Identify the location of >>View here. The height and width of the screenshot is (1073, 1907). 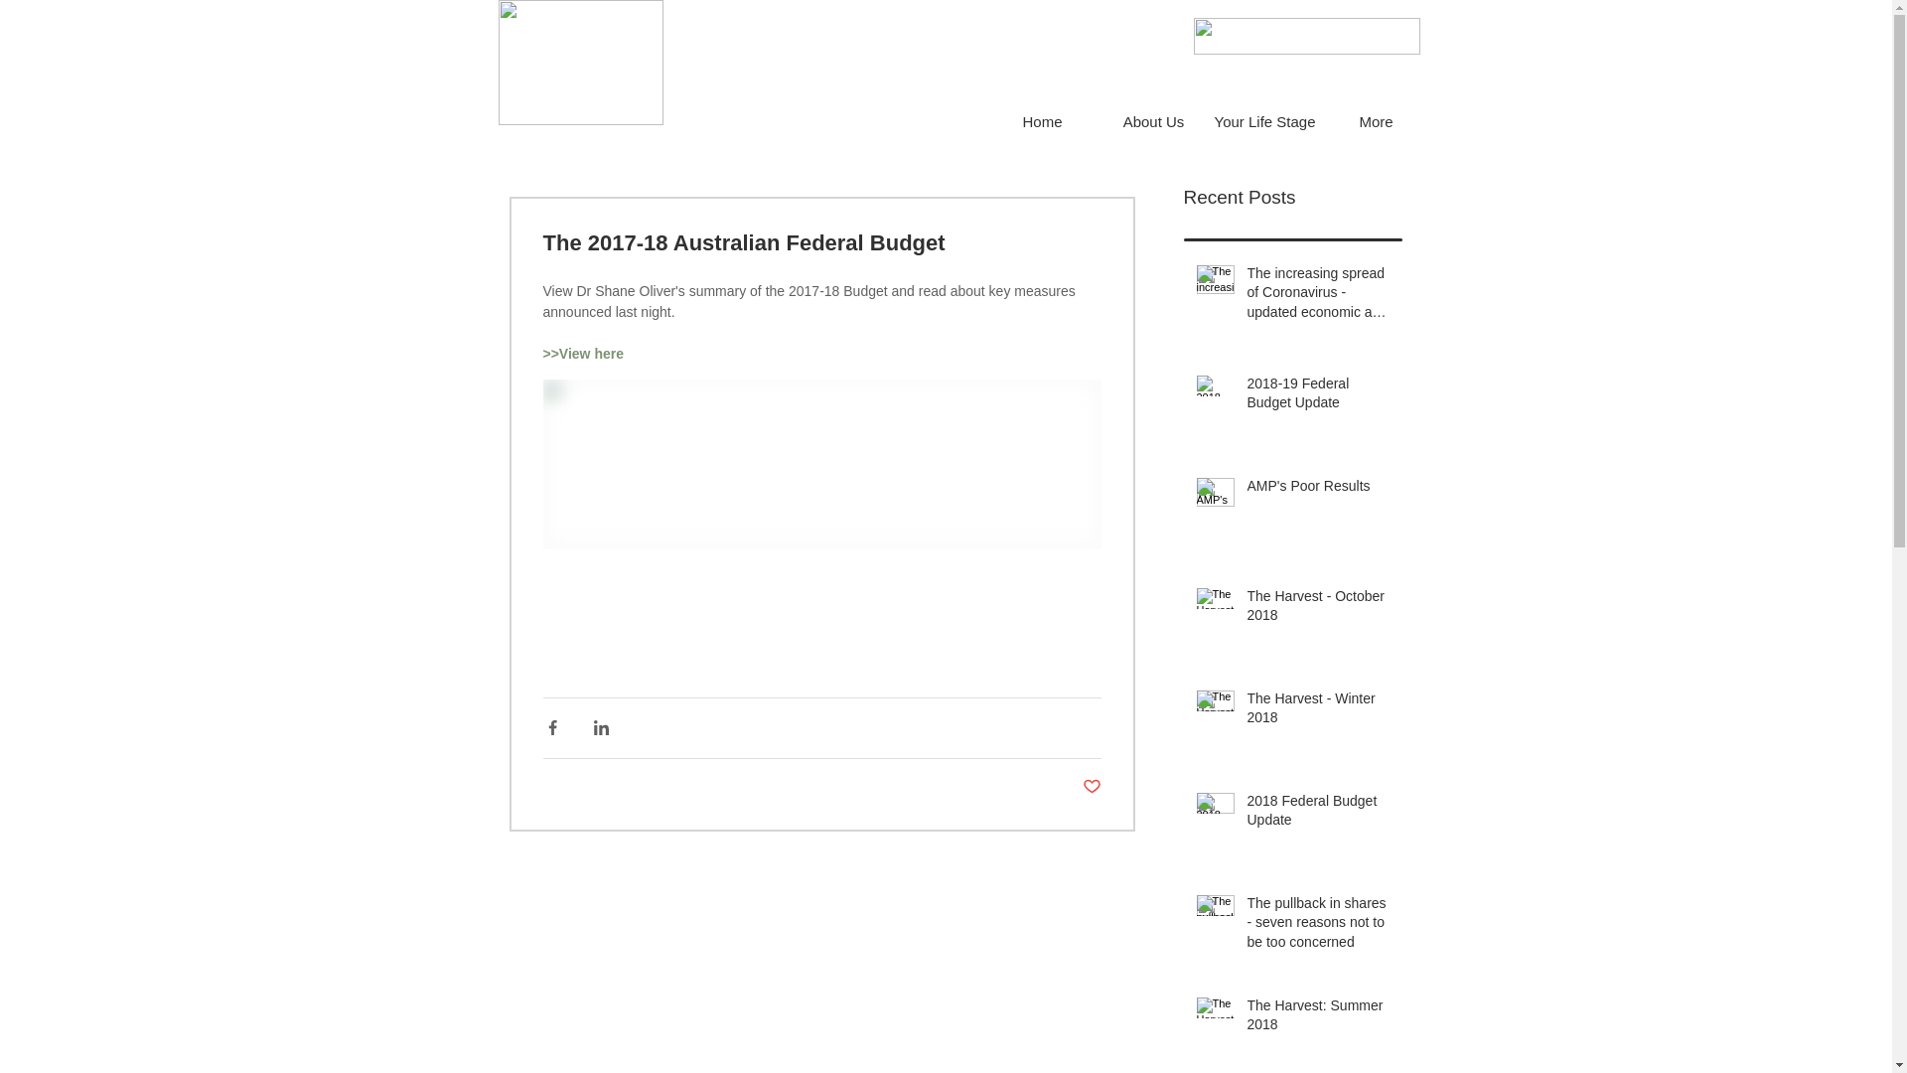
(582, 354).